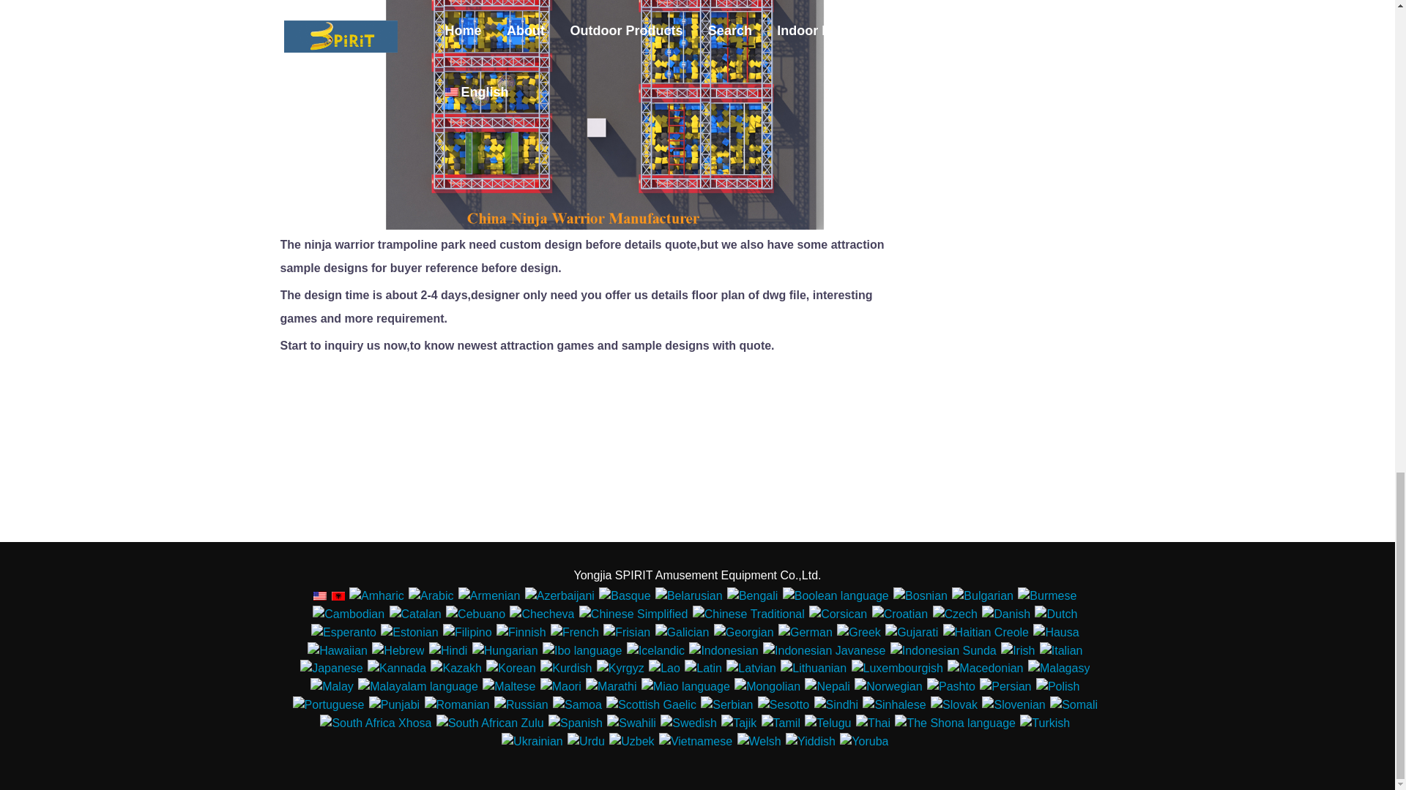 The image size is (1406, 790). I want to click on Bengali, so click(751, 596).